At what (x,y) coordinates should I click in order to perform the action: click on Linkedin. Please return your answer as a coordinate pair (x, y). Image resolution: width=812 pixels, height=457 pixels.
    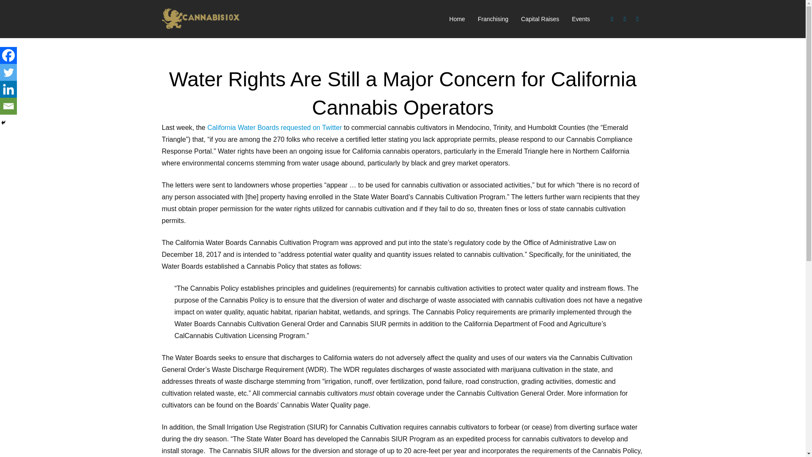
    Looking at the image, I should click on (8, 89).